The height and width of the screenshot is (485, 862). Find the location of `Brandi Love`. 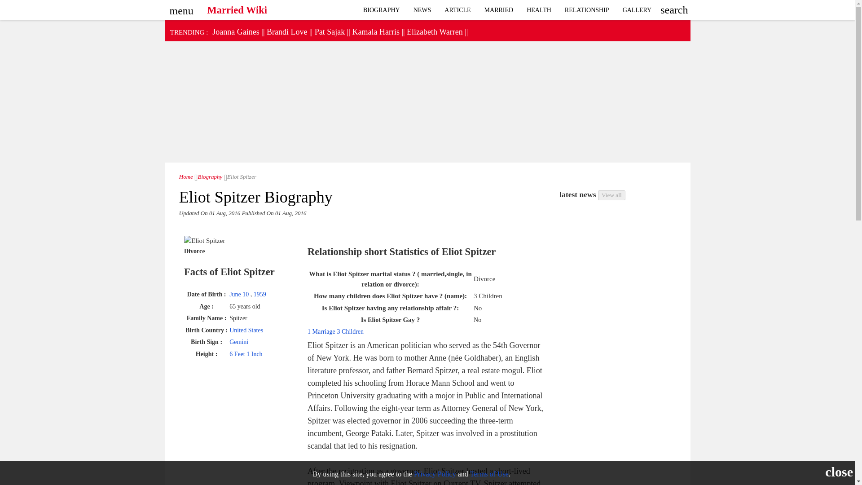

Brandi Love is located at coordinates (286, 31).